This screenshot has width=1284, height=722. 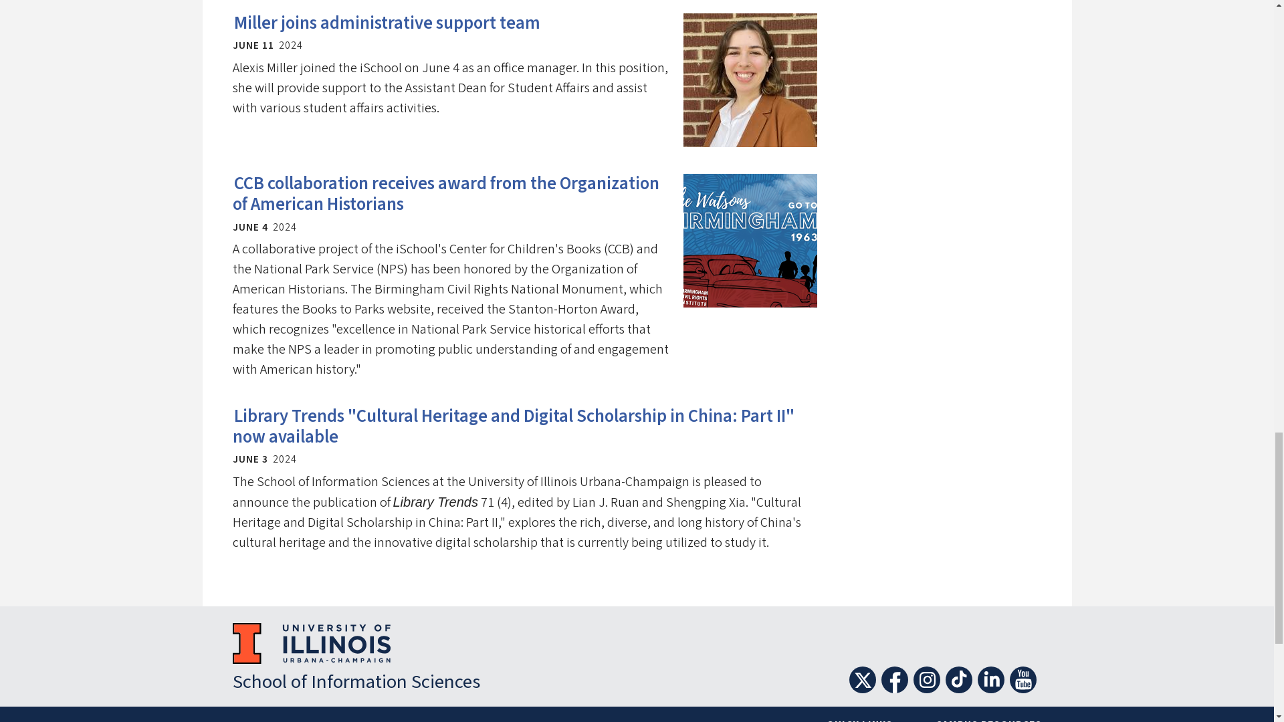 I want to click on University of Illinois Urbana-Champaign, so click(x=311, y=643).